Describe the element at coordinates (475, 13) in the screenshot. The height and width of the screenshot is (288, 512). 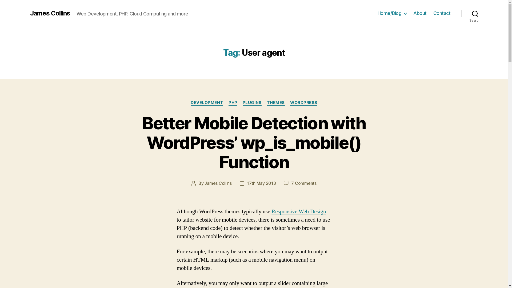
I see `Search` at that location.